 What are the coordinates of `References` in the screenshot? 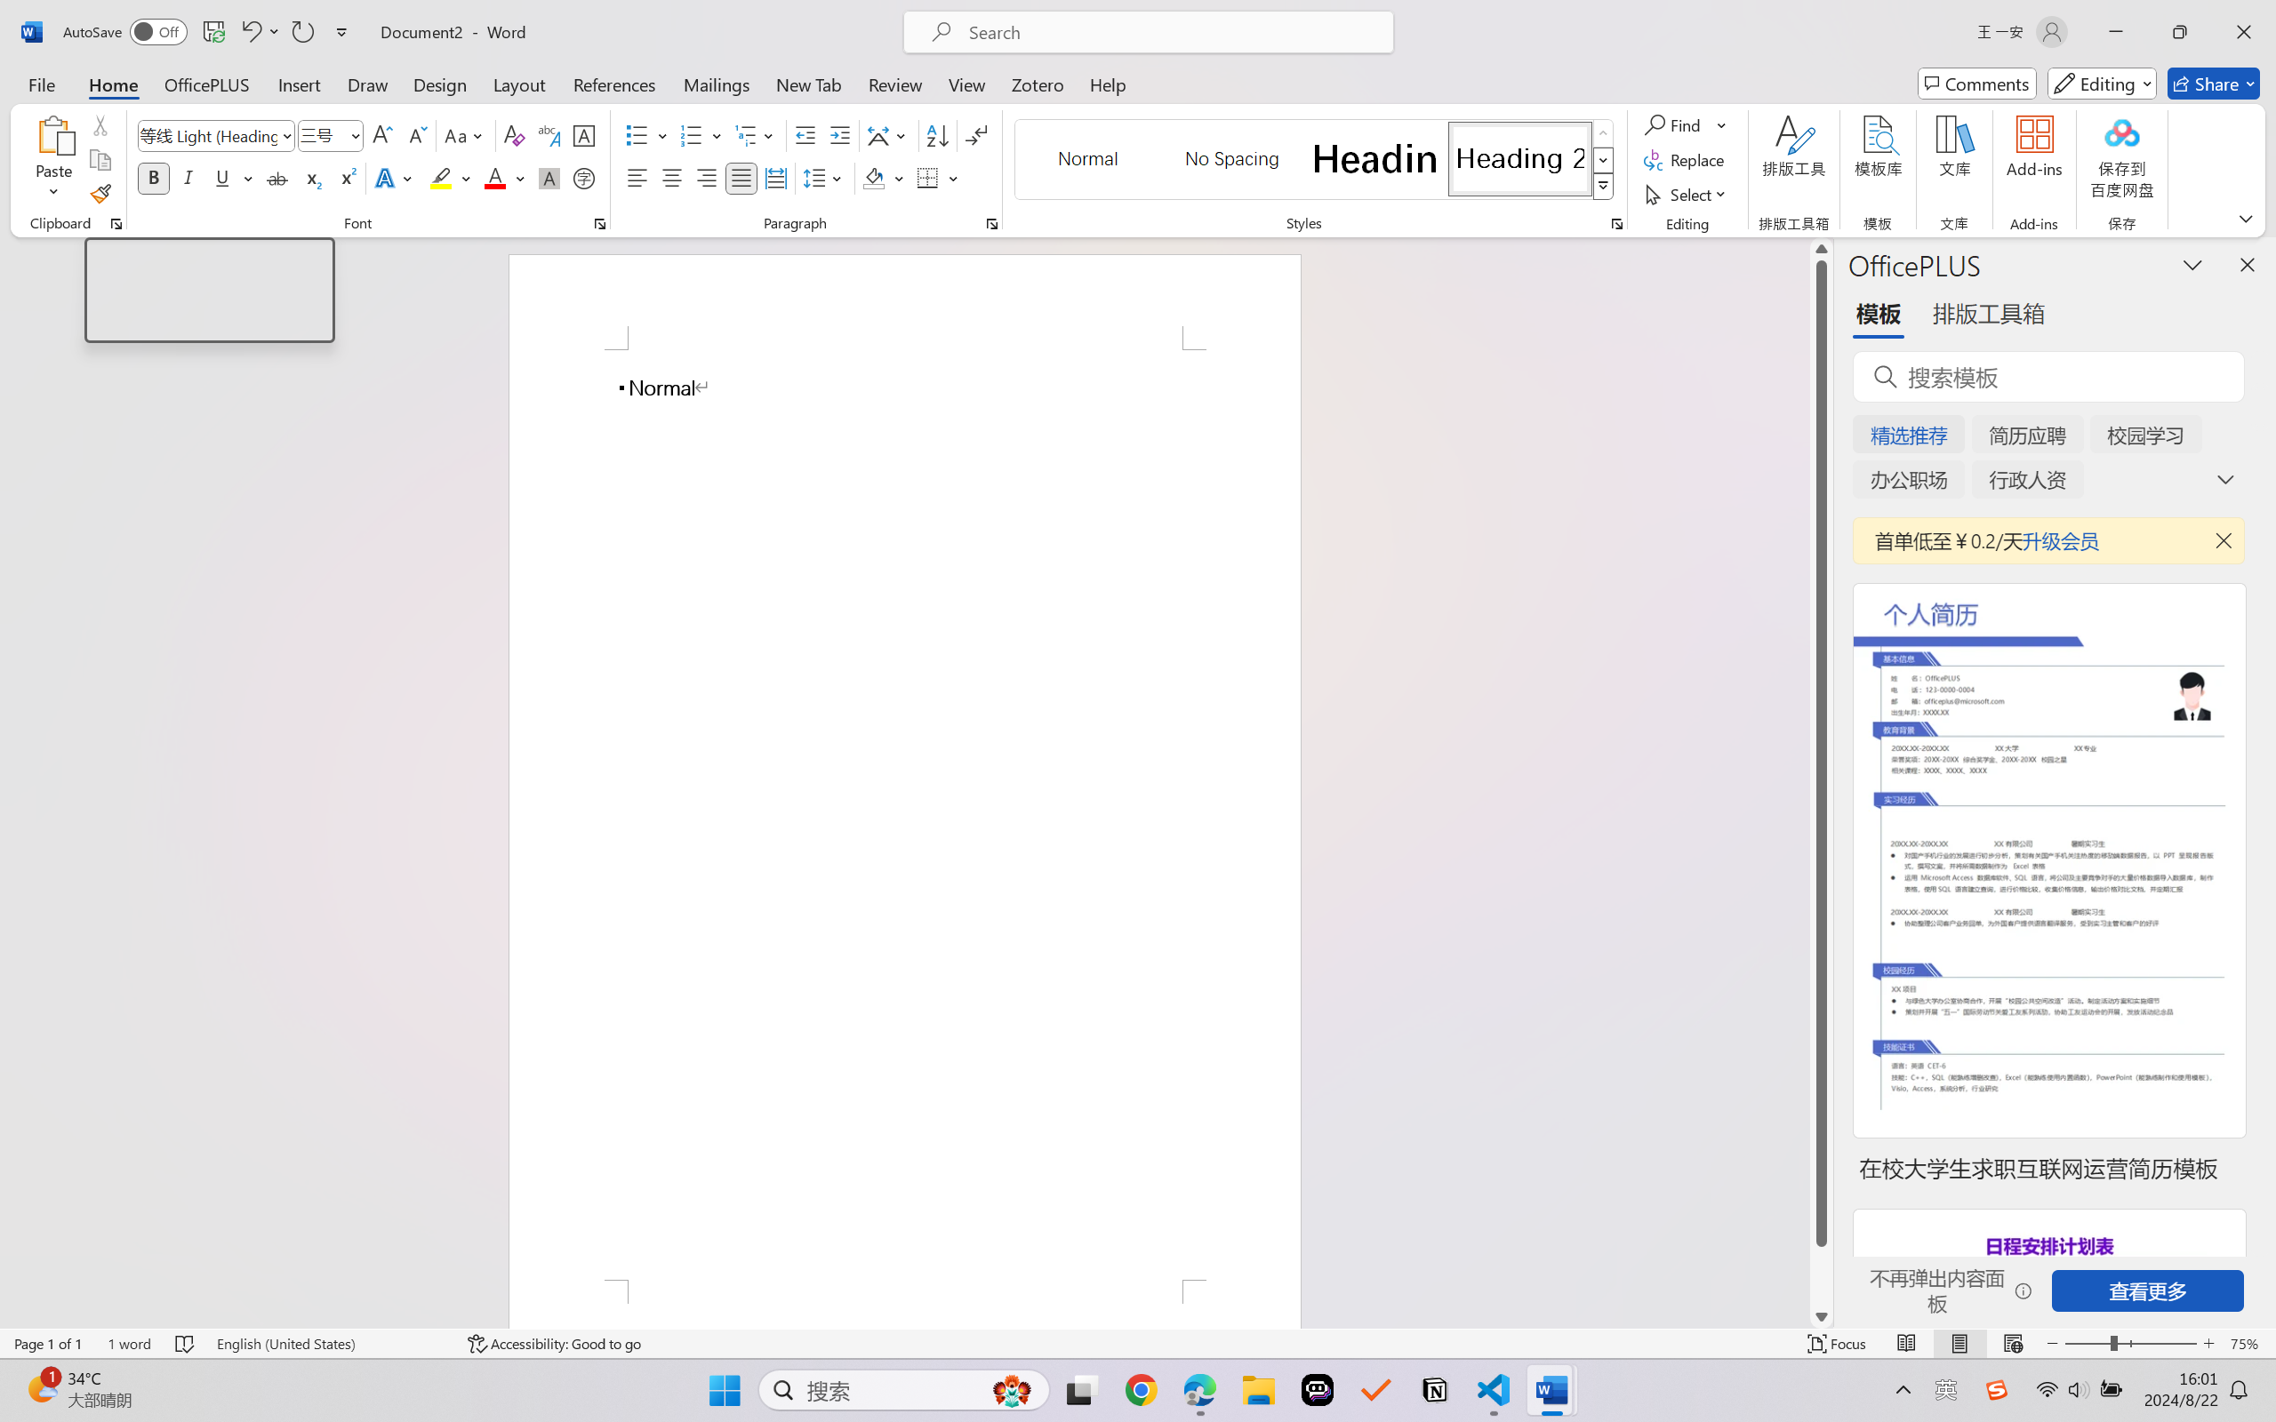 It's located at (615, 84).